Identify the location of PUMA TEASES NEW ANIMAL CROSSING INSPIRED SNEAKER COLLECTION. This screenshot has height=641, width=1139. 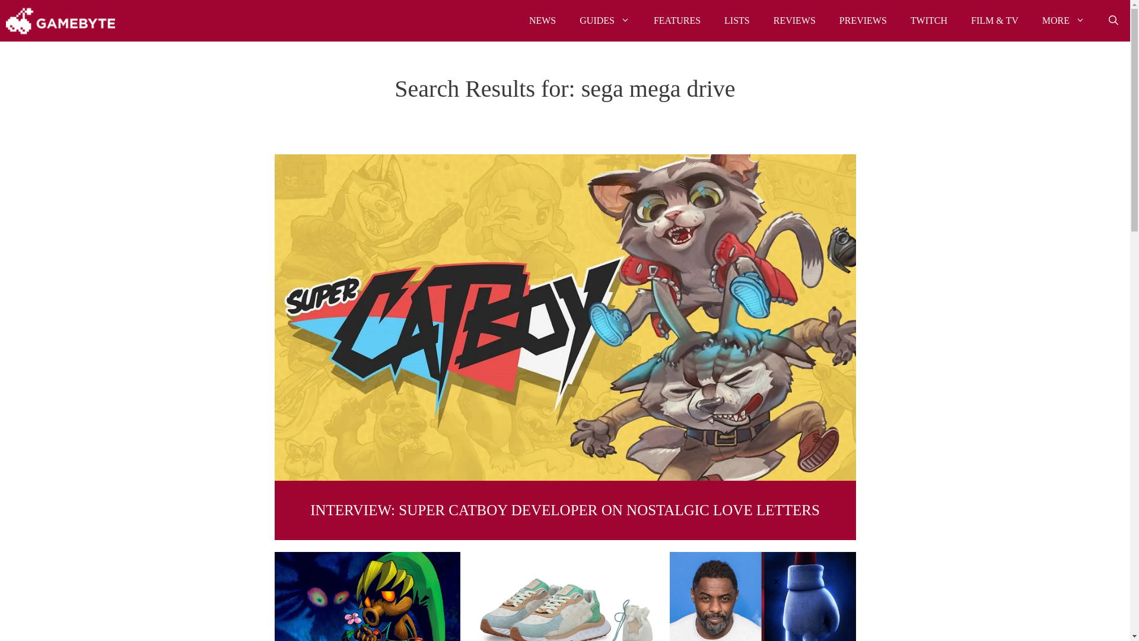
(565, 596).